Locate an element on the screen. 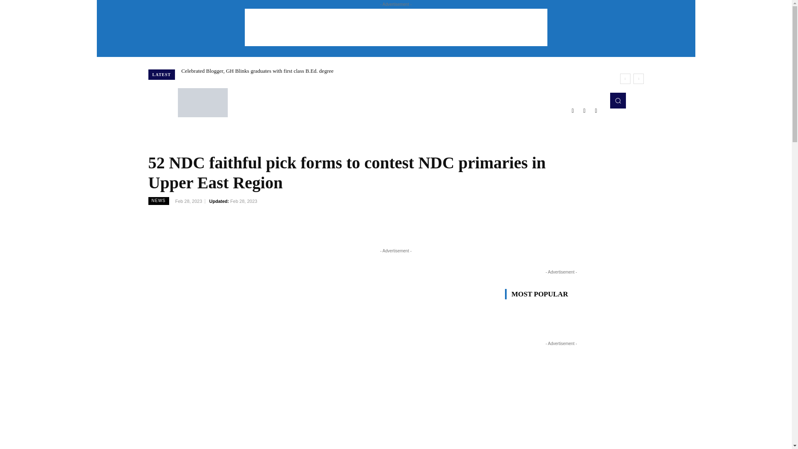 The width and height of the screenshot is (798, 449). Youtube is located at coordinates (596, 110).